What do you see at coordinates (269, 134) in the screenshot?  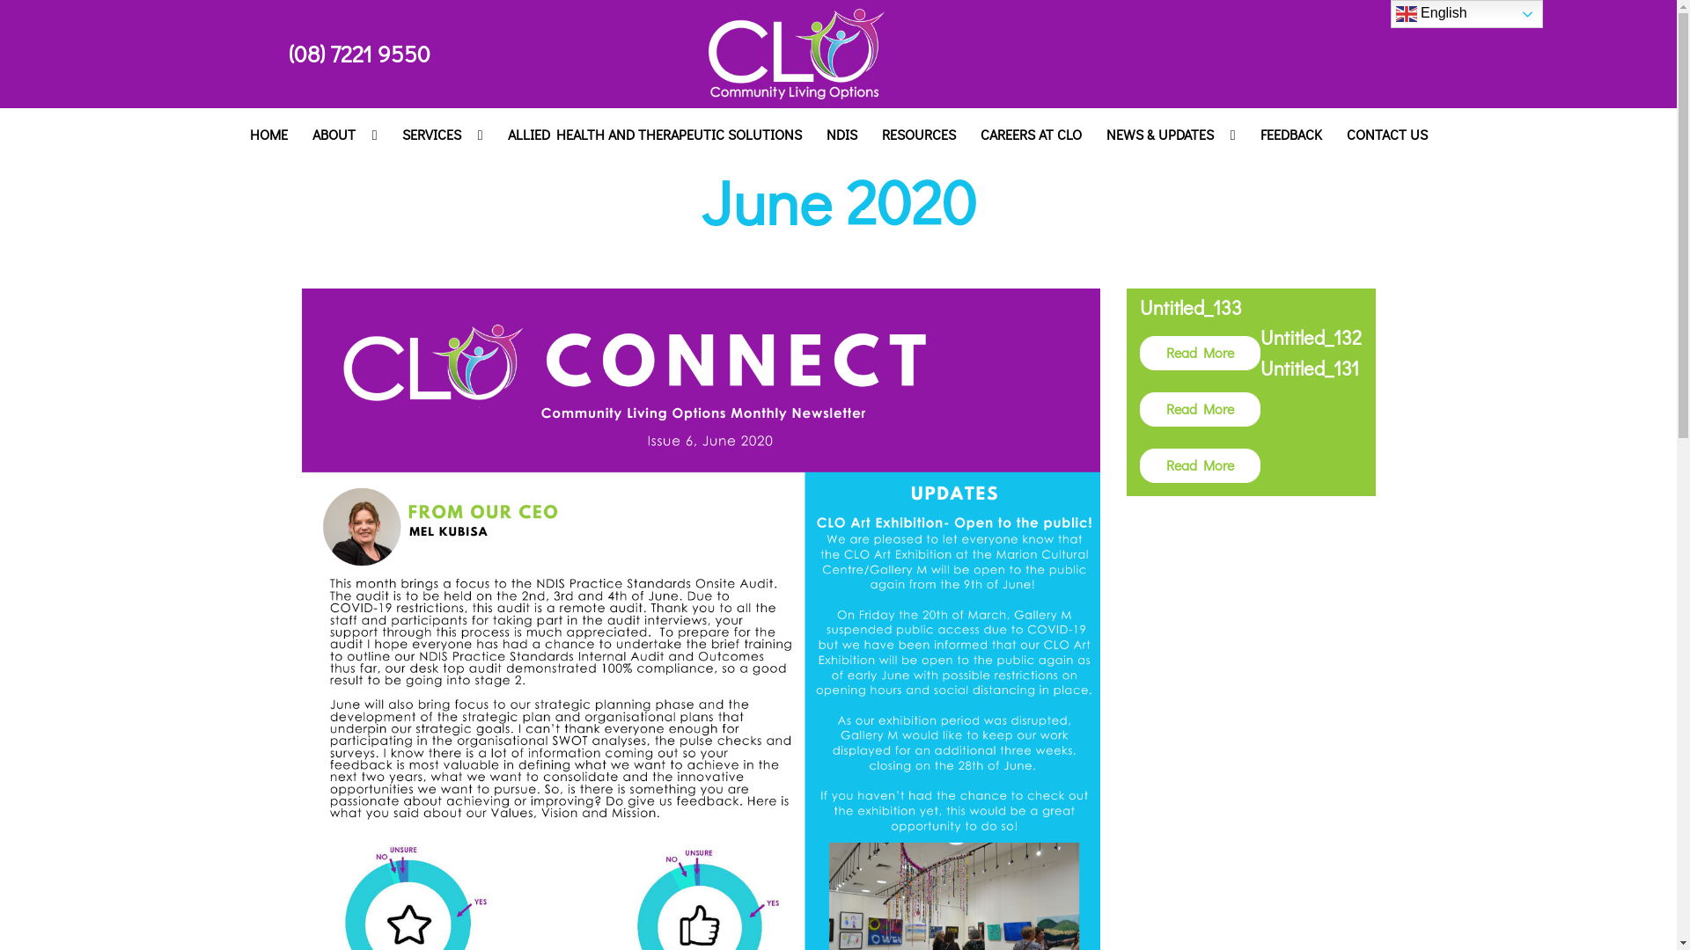 I see `HOME` at bounding box center [269, 134].